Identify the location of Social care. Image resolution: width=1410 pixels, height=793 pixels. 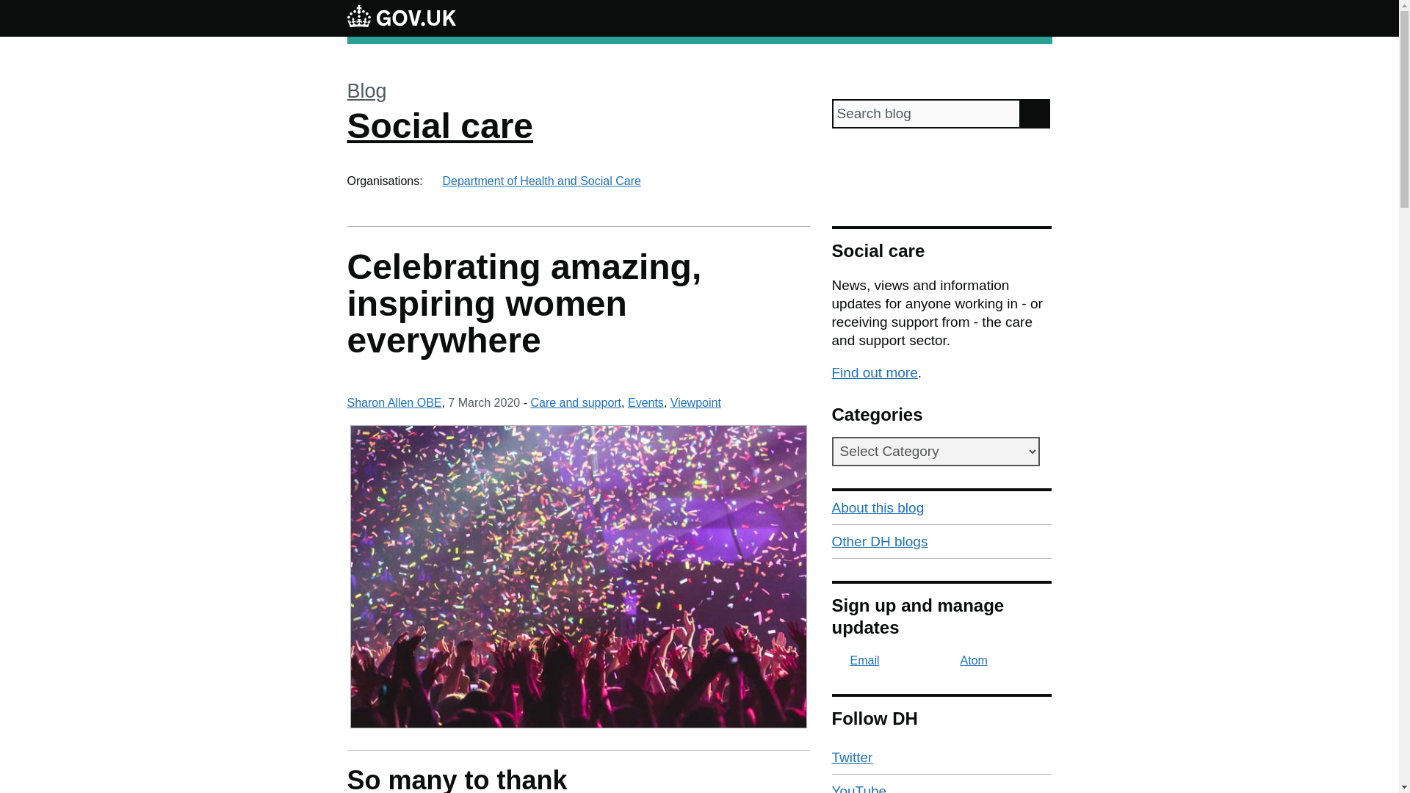
(439, 125).